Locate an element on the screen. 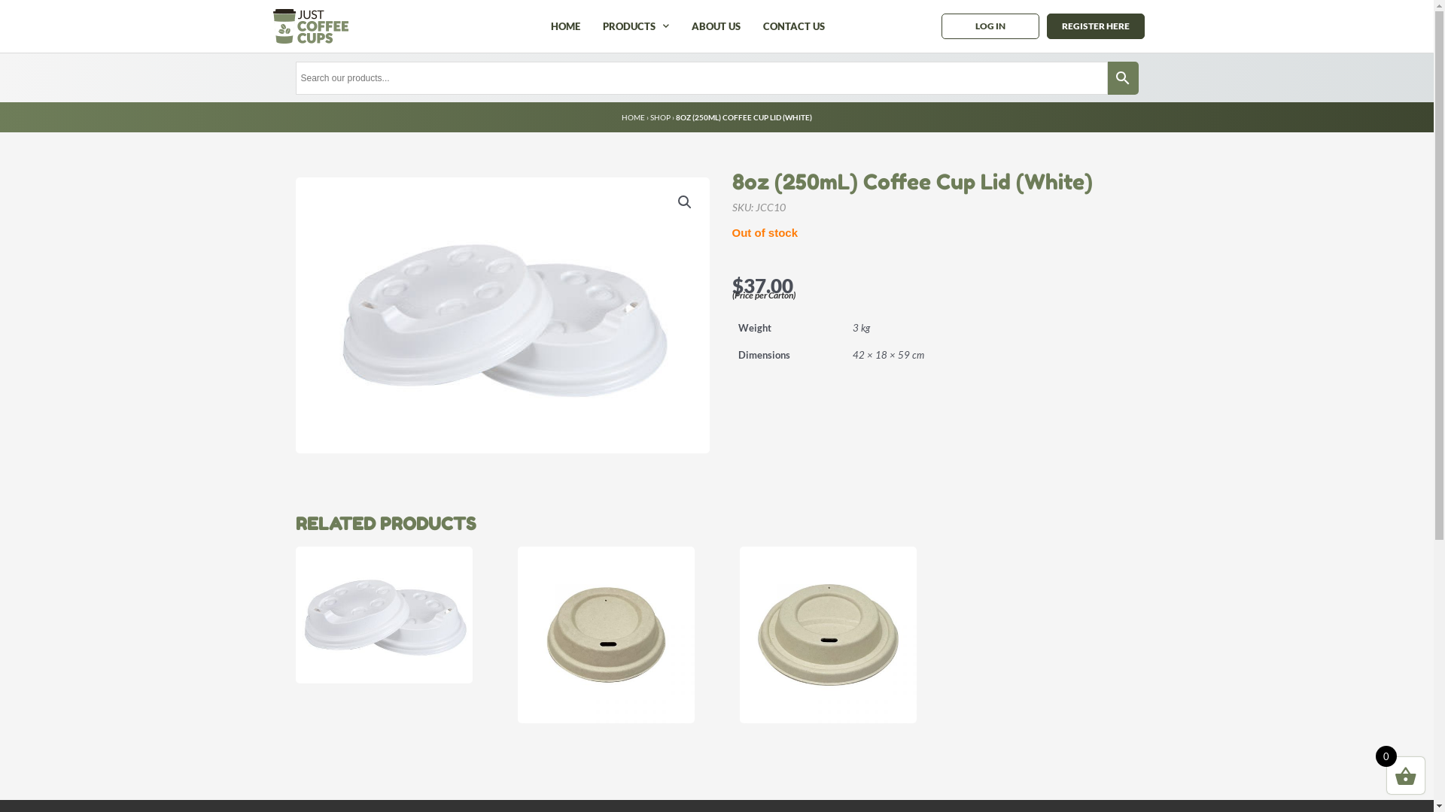  CONTACT US is located at coordinates (793, 26).